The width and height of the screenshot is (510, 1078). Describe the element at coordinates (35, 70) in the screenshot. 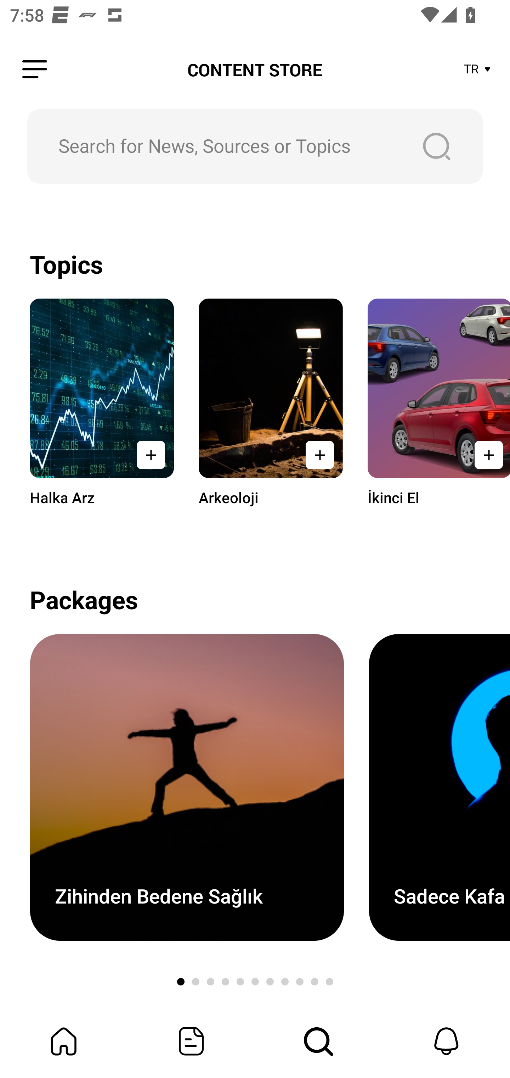

I see `Leading Icon` at that location.